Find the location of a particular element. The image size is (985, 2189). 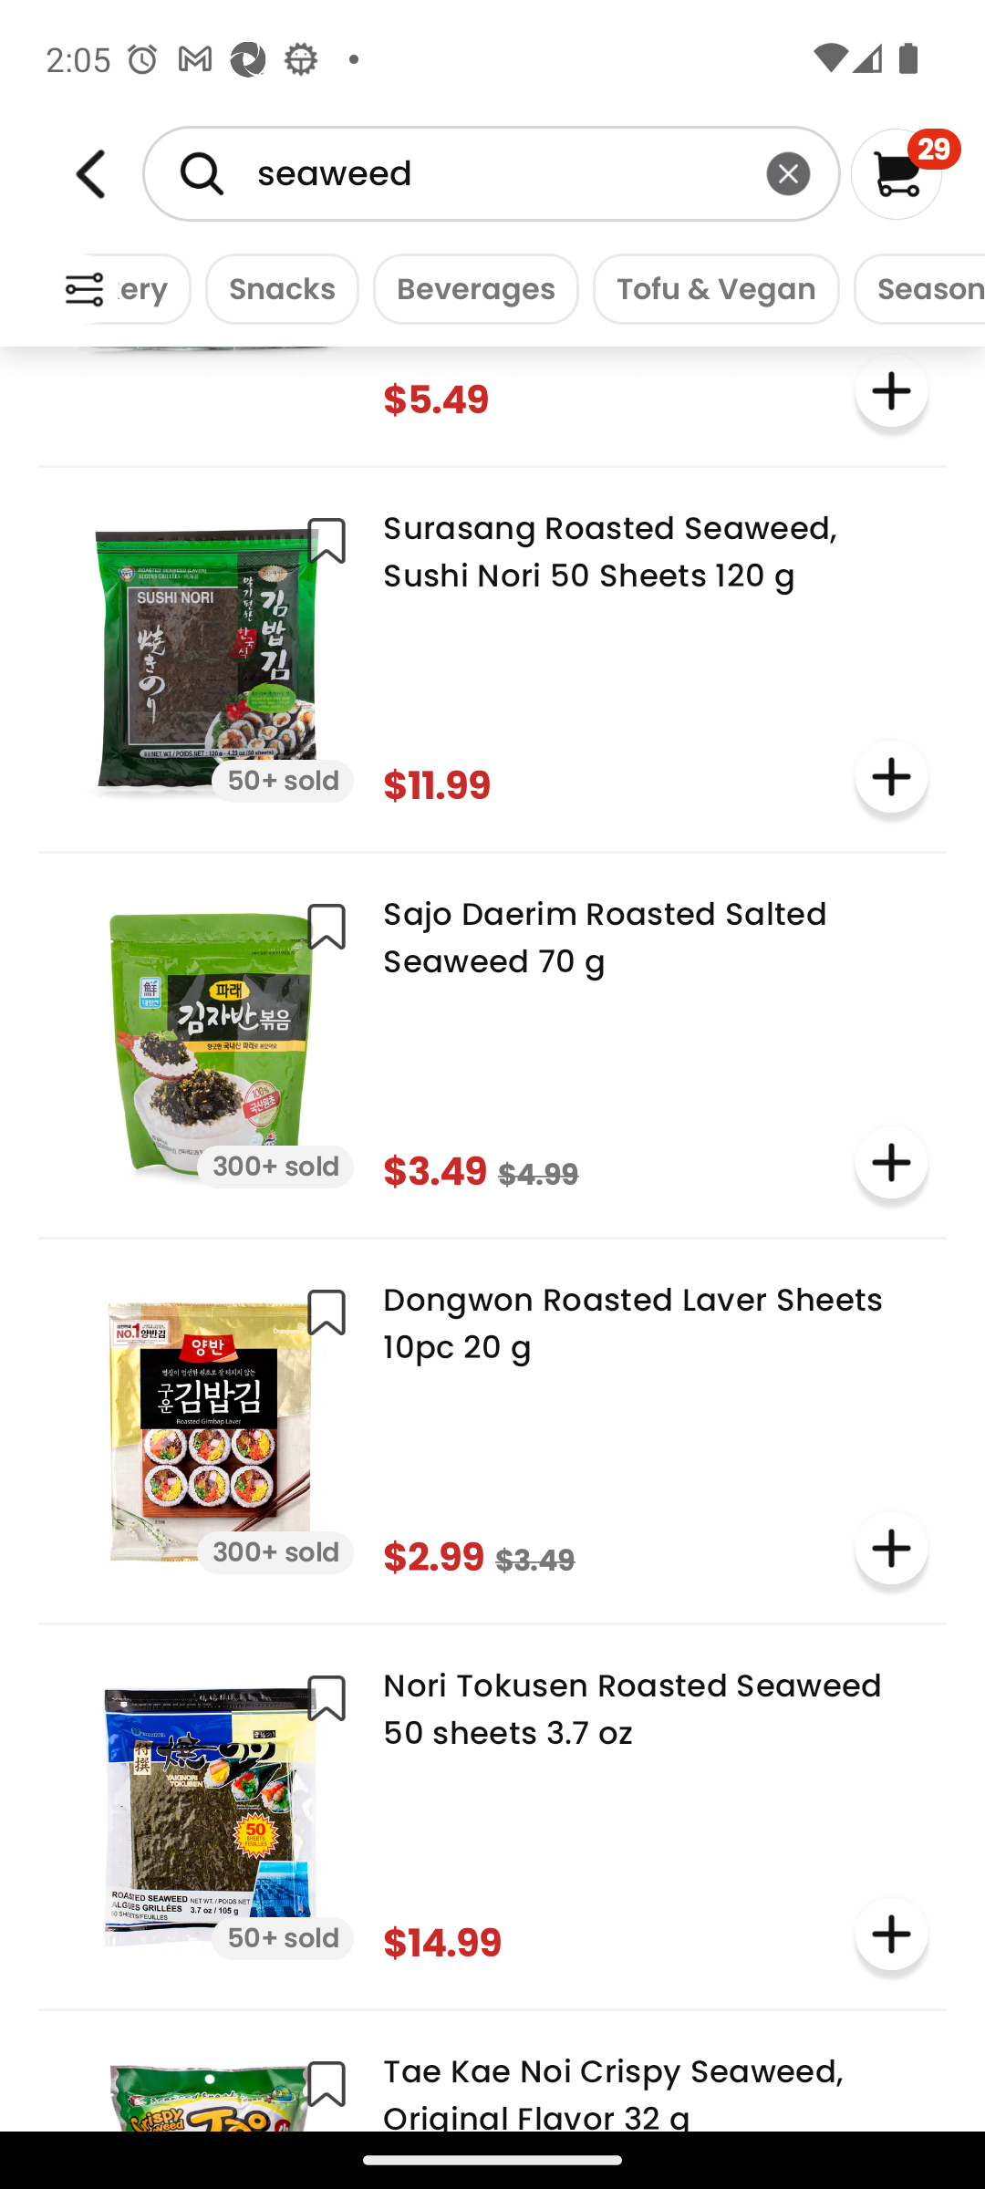

Tofu & Vegan is located at coordinates (710, 288).